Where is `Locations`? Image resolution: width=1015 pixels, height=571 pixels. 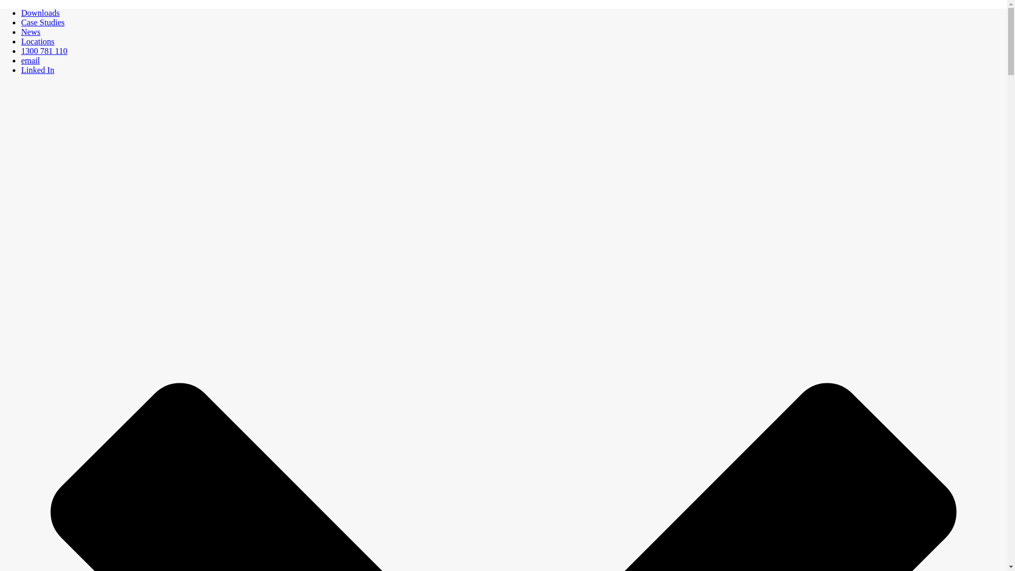 Locations is located at coordinates (38, 41).